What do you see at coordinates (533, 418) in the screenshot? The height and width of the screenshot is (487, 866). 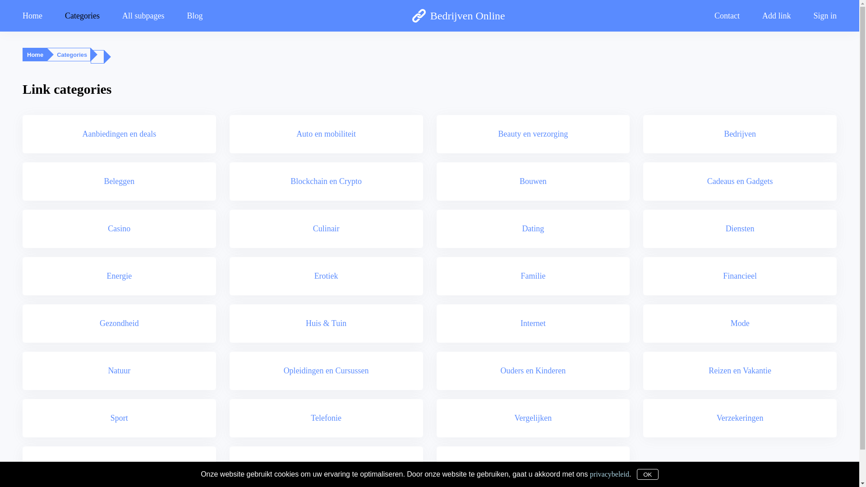 I see `Vergelijken` at bounding box center [533, 418].